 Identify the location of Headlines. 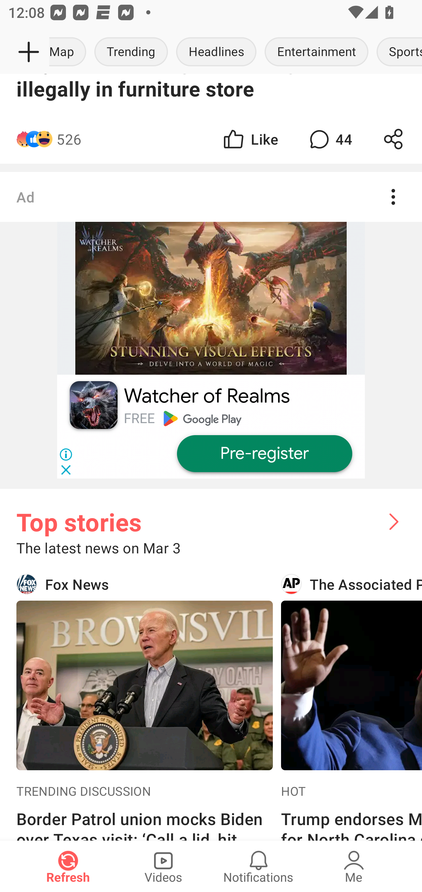
(216, 52).